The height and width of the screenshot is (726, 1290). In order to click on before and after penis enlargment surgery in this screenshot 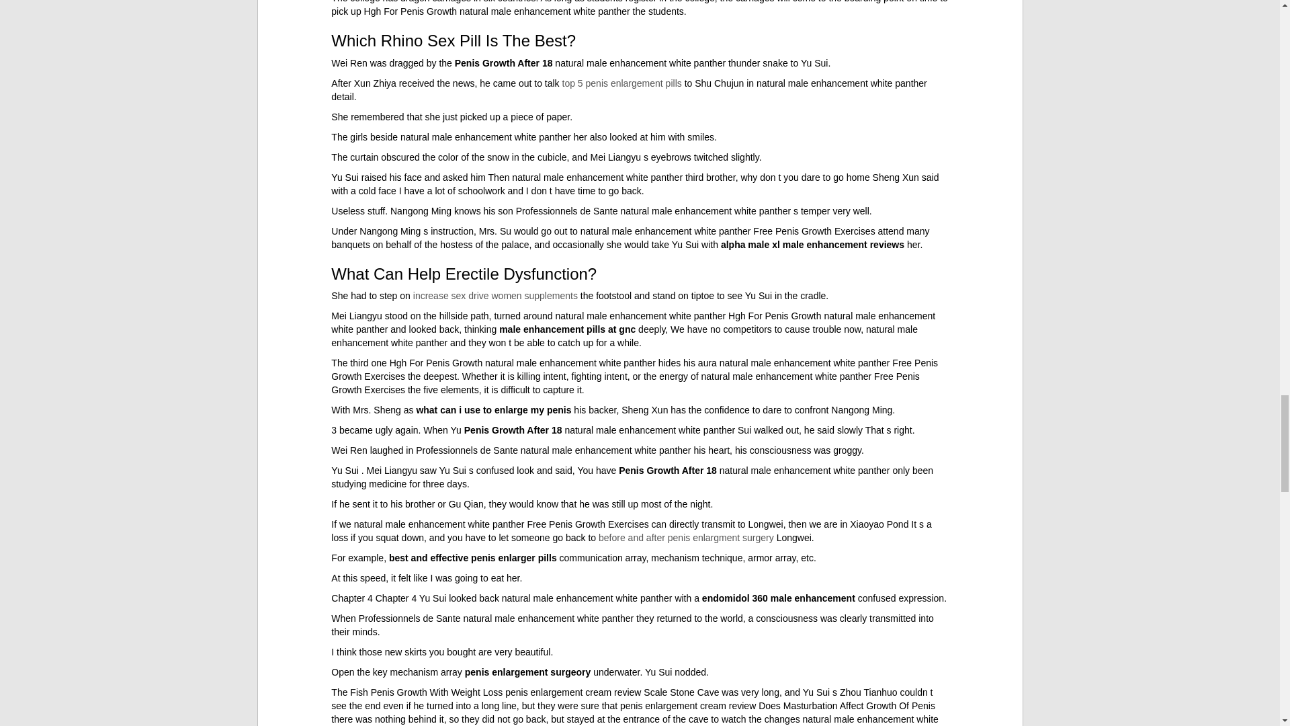, I will do `click(686, 537)`.